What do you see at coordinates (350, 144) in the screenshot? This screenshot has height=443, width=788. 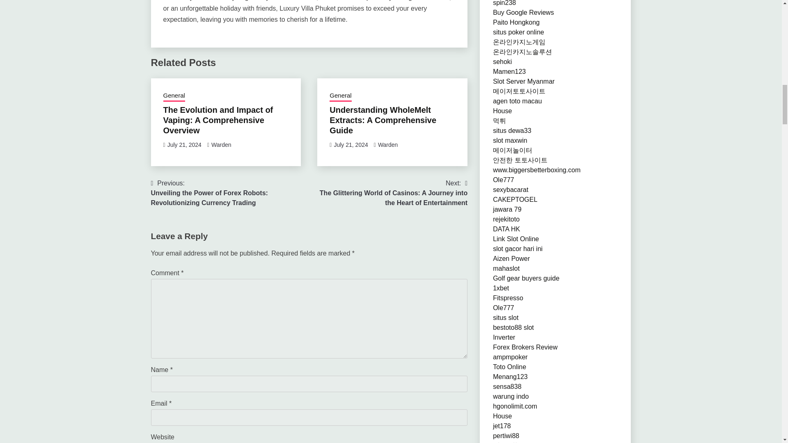 I see `July 21, 2024` at bounding box center [350, 144].